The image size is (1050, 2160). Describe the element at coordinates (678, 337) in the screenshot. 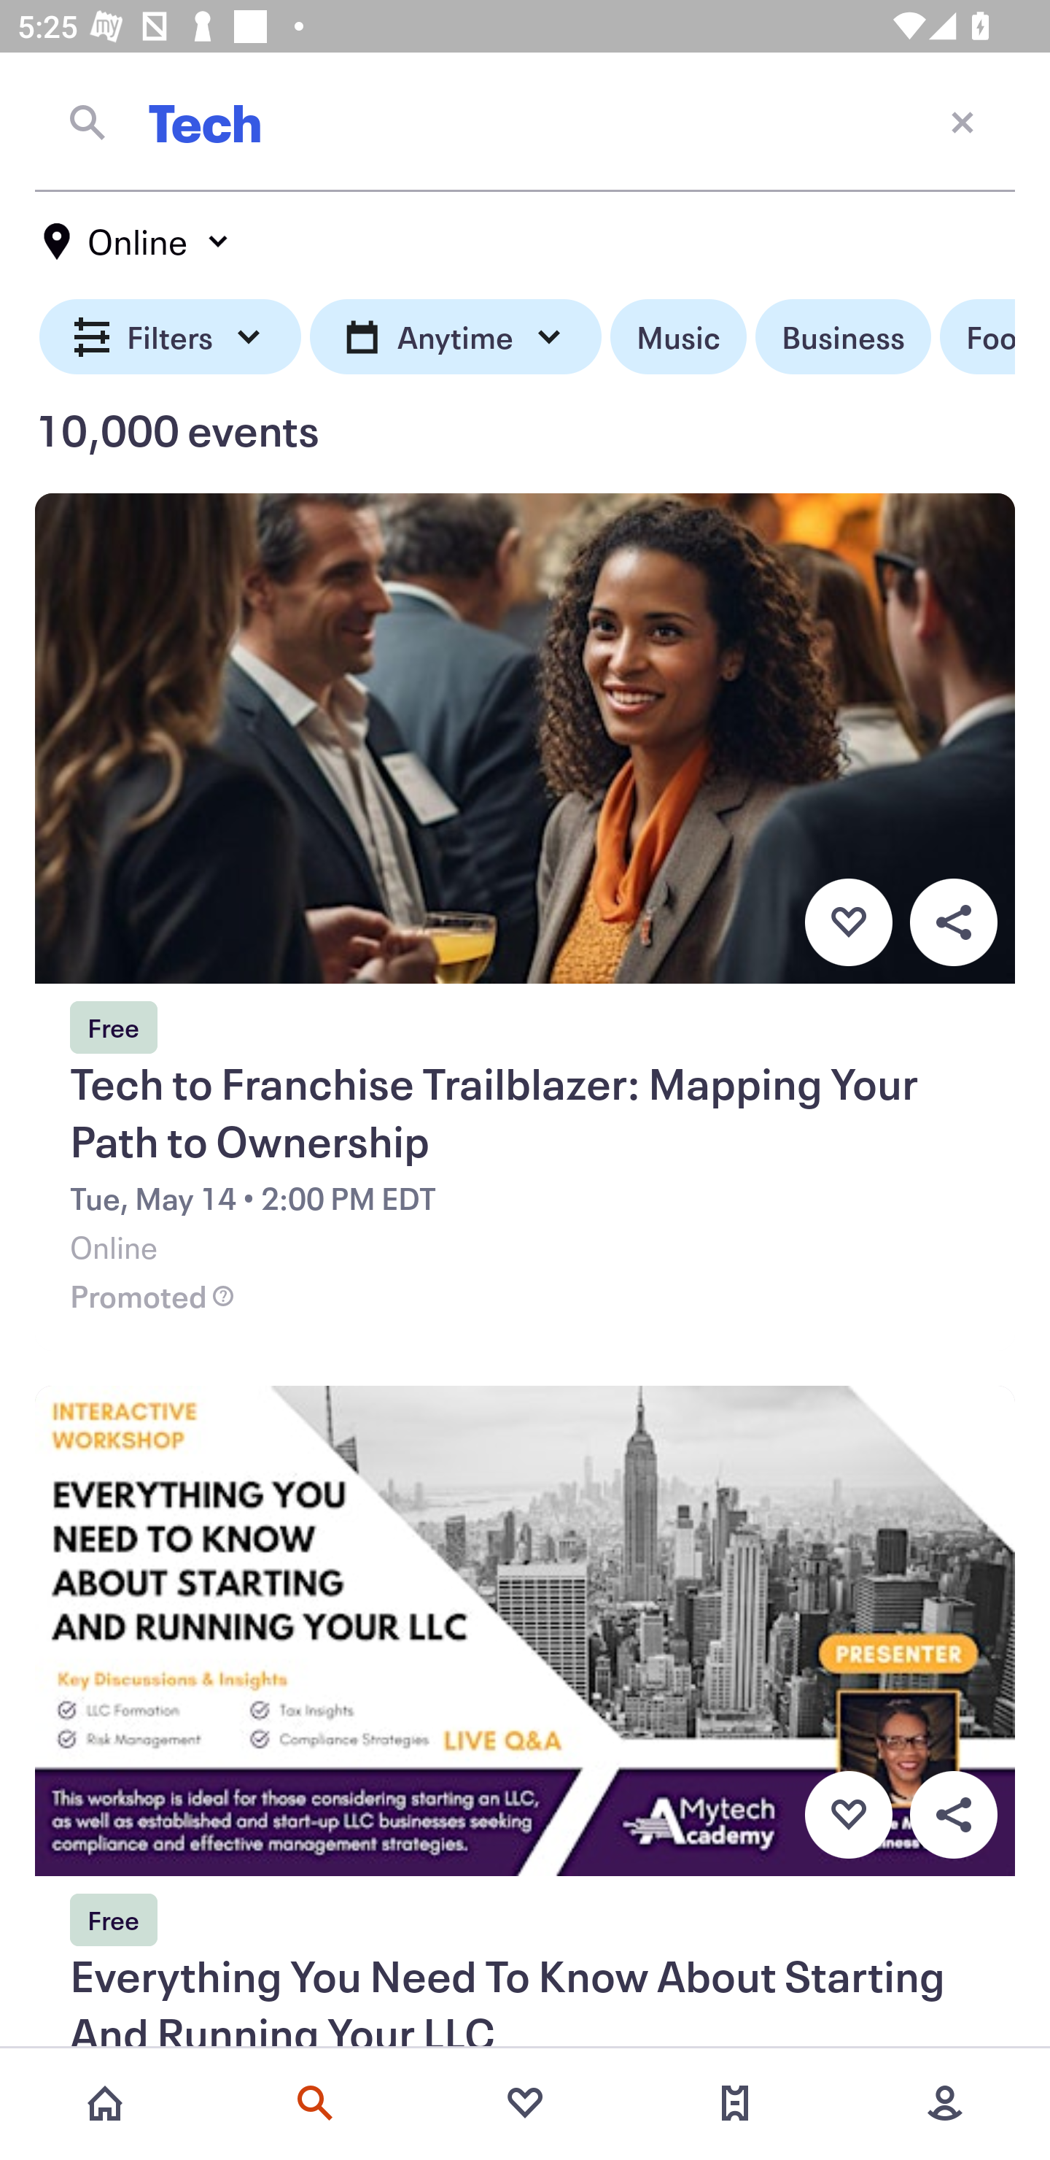

I see `Music` at that location.